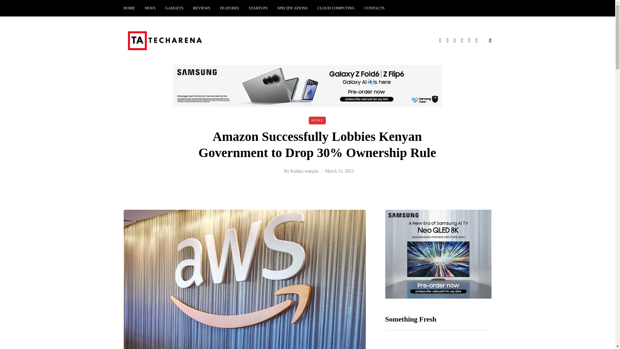 Image resolution: width=620 pixels, height=349 pixels. What do you see at coordinates (19, 6) in the screenshot?
I see `Search` at bounding box center [19, 6].